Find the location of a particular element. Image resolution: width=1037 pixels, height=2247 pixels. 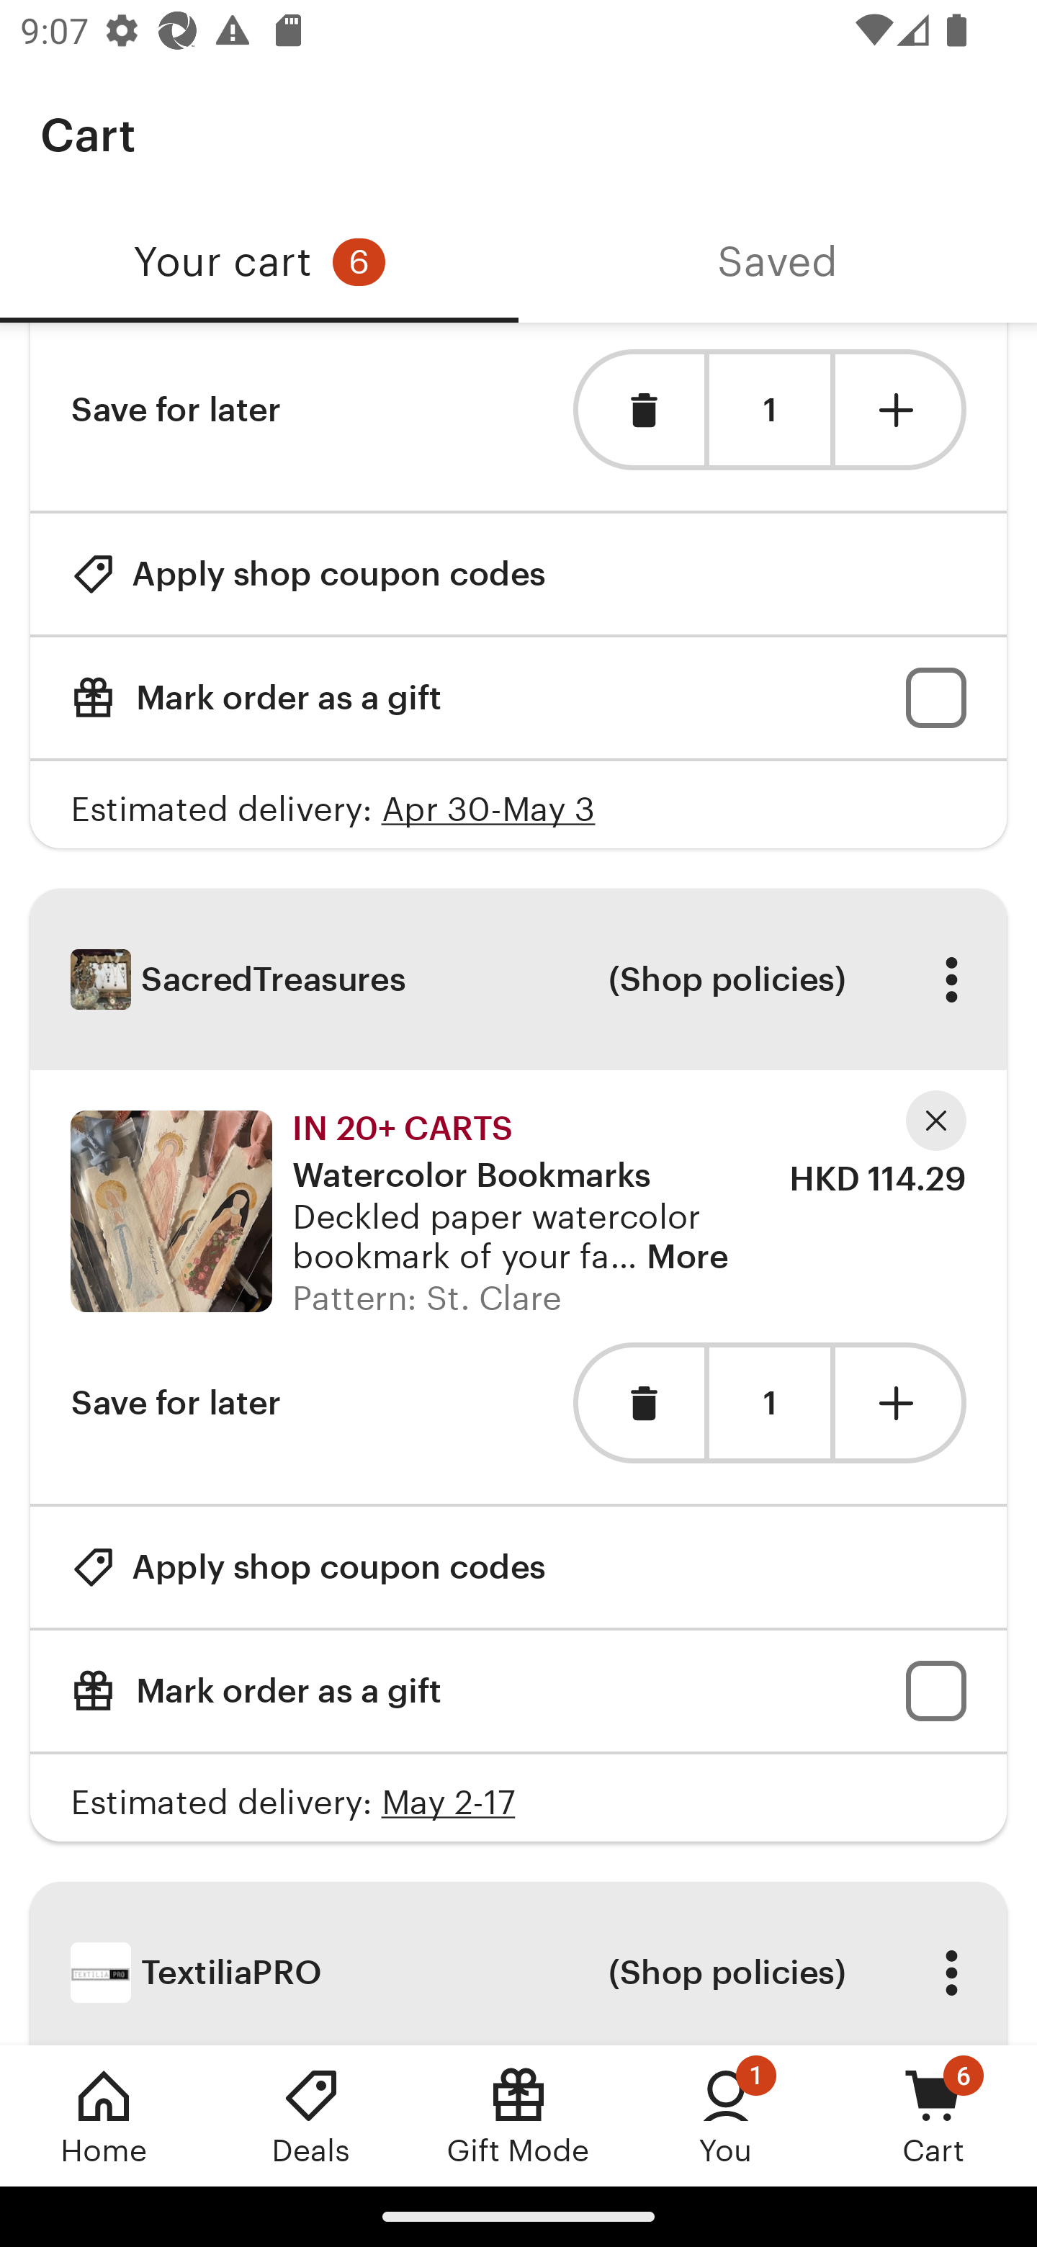

Remove item from cart is located at coordinates (638, 1401).